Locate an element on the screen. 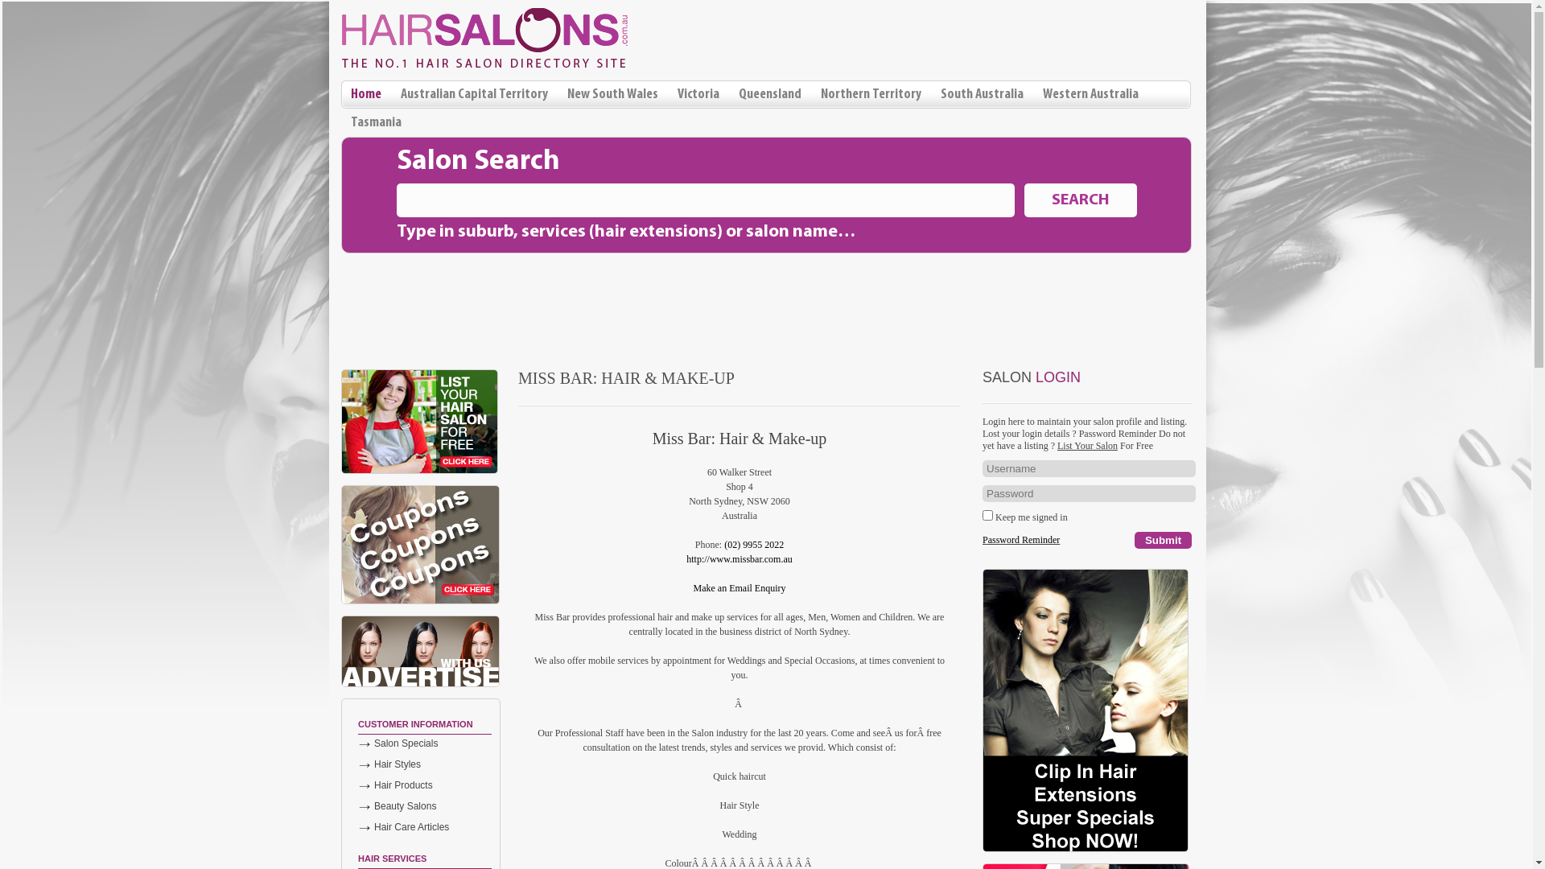 This screenshot has width=1545, height=869. Beauty Salons is located at coordinates (425, 806).